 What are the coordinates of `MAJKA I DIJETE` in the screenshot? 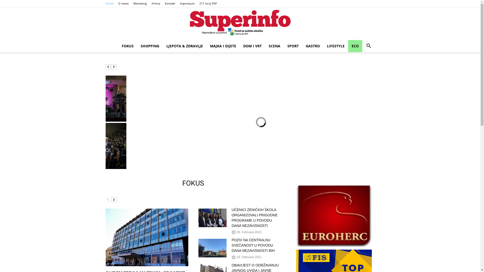 It's located at (223, 46).